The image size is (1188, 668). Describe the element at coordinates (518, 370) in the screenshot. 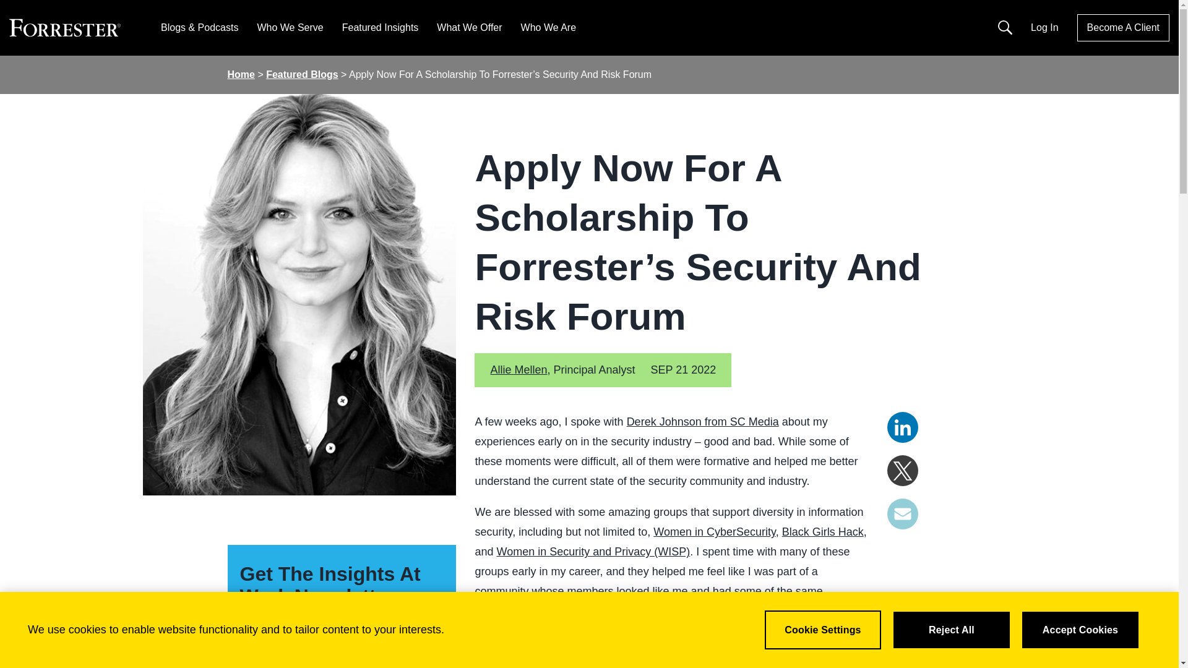

I see `Posts by Allie Mellen` at that location.